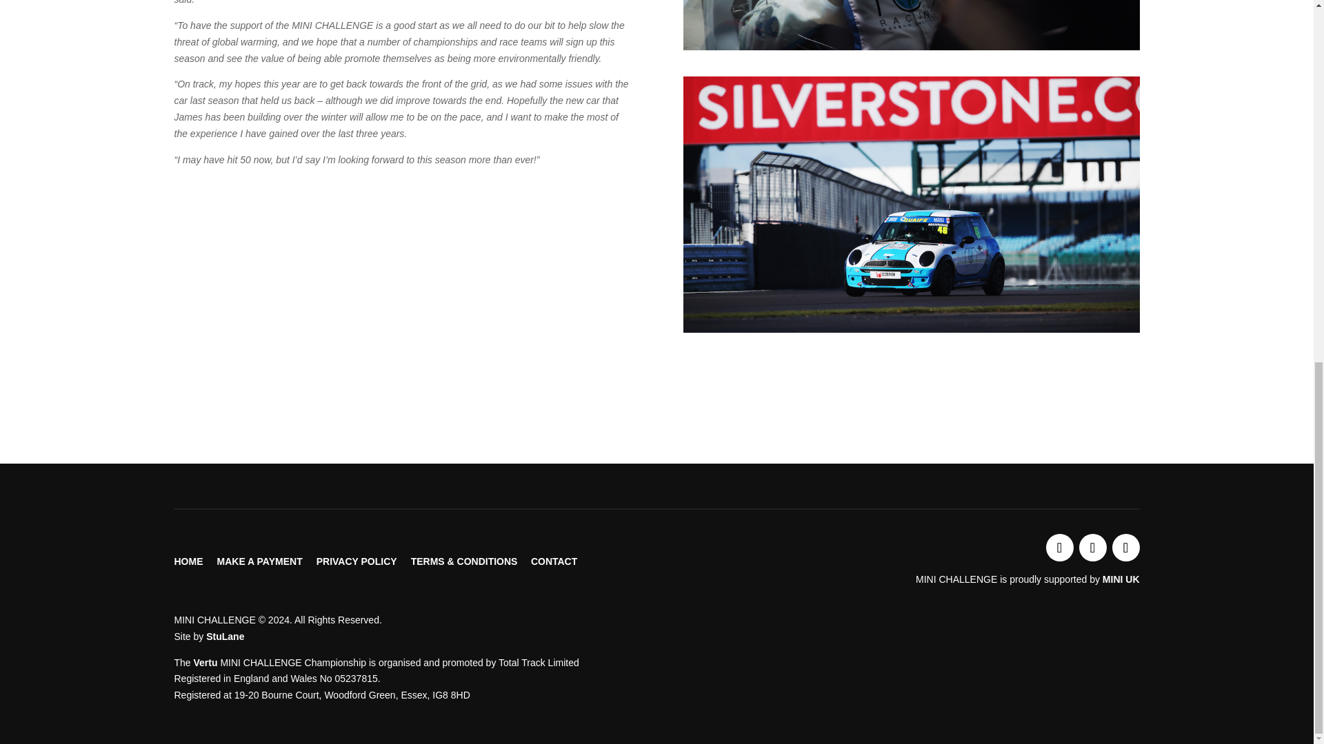  Describe the element at coordinates (912, 25) in the screenshot. I see `46-AASF5851` at that location.